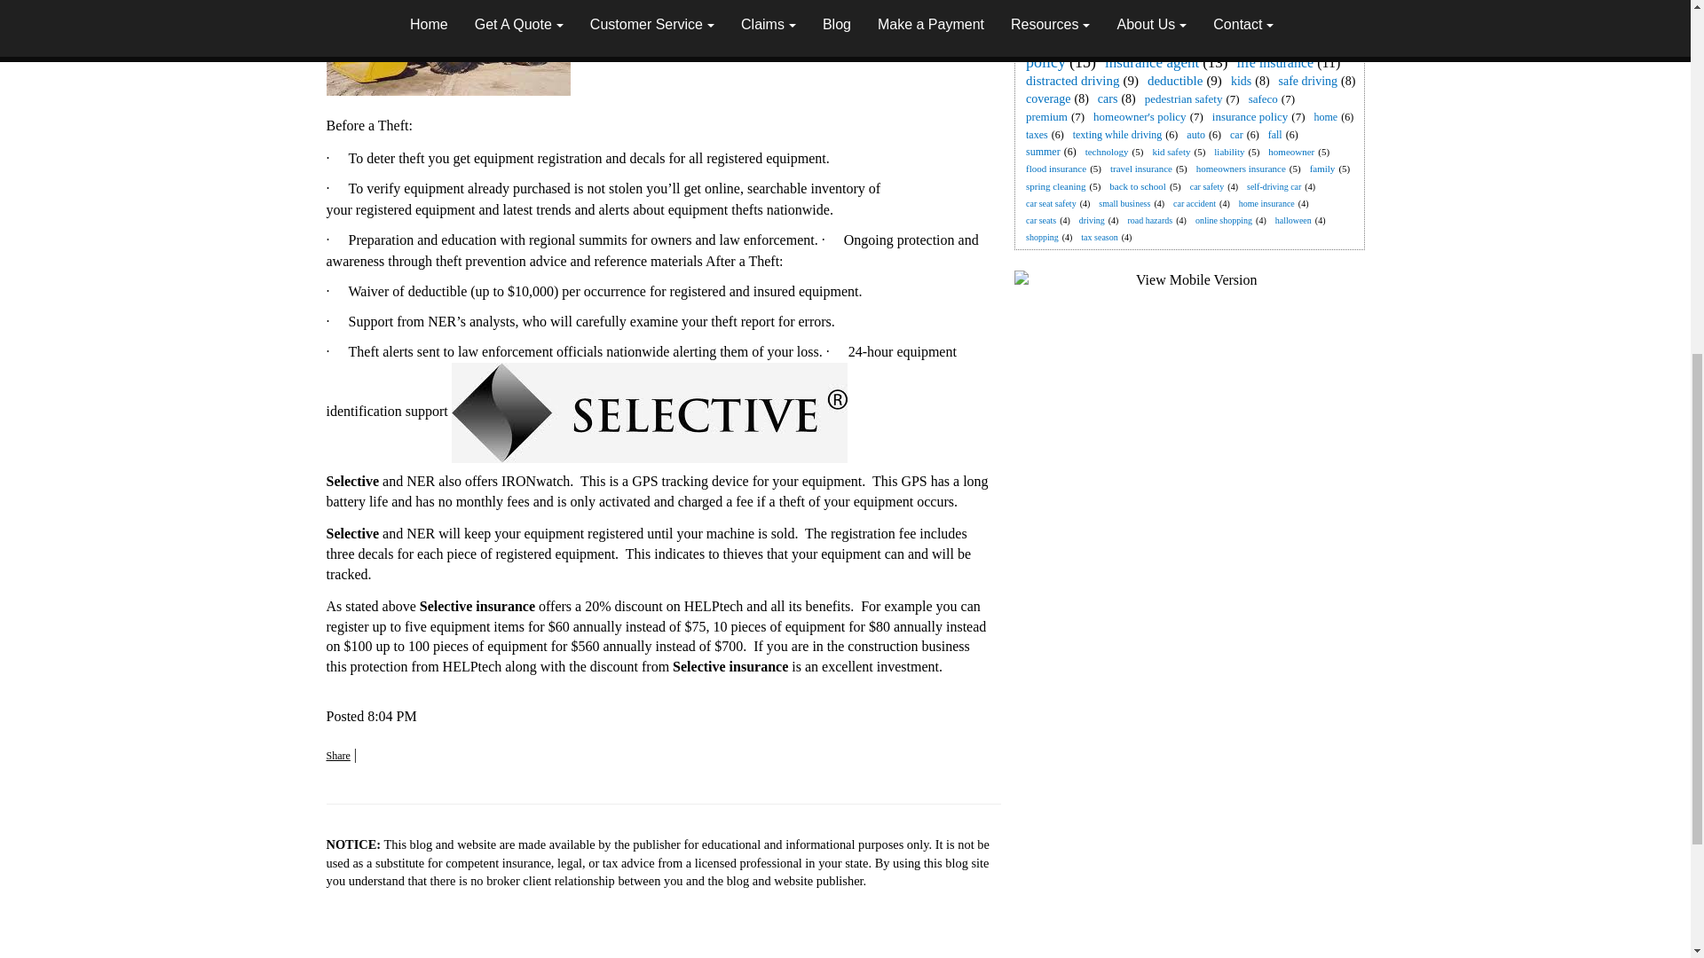 Image resolution: width=1704 pixels, height=958 pixels. I want to click on coverage, so click(1049, 98).